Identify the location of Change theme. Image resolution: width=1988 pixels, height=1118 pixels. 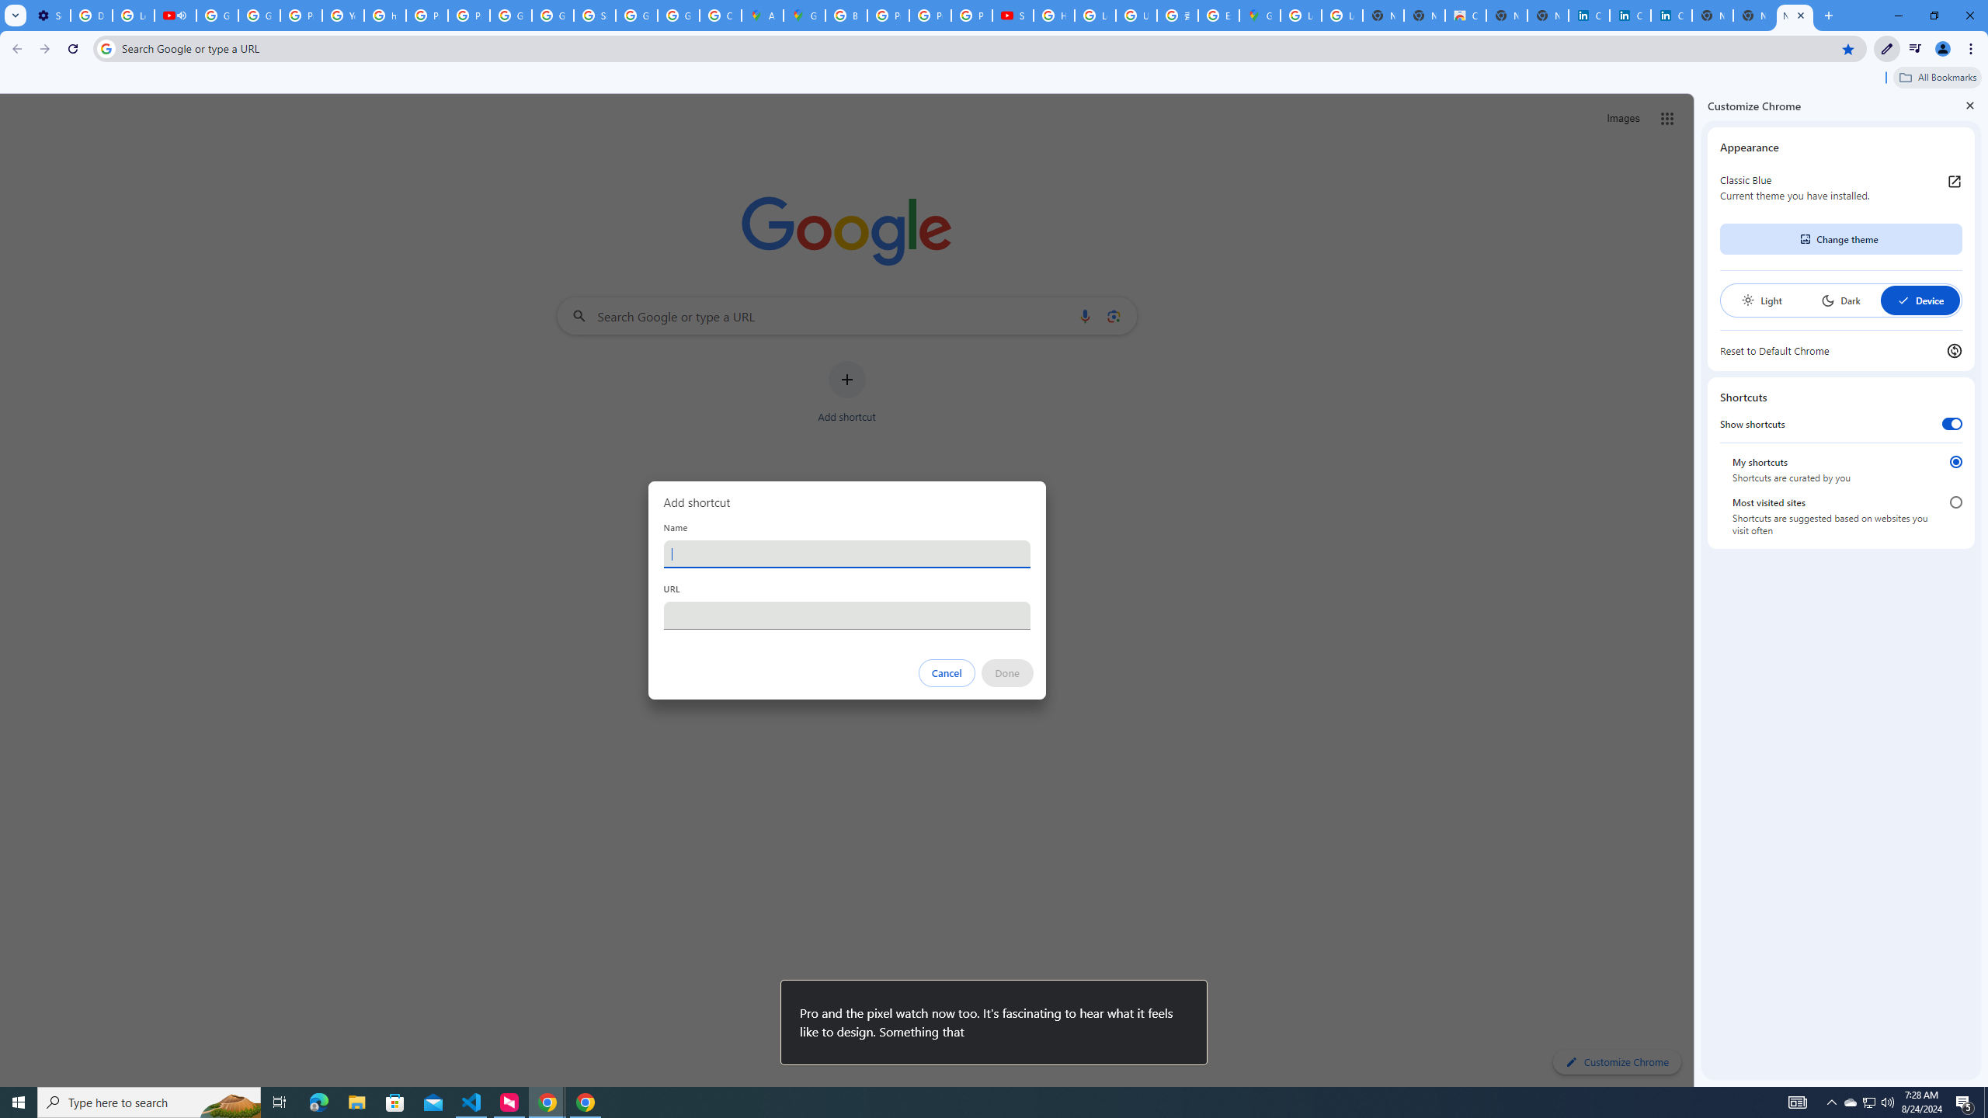
(1840, 239).